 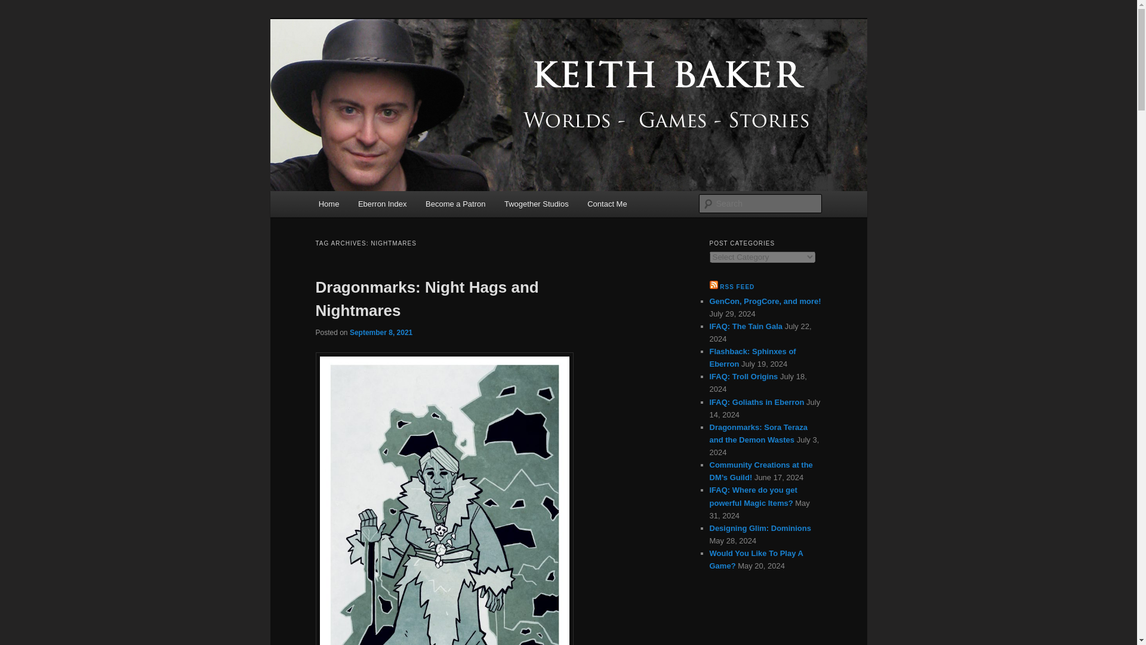 I want to click on 10:40 pm, so click(x=381, y=332).